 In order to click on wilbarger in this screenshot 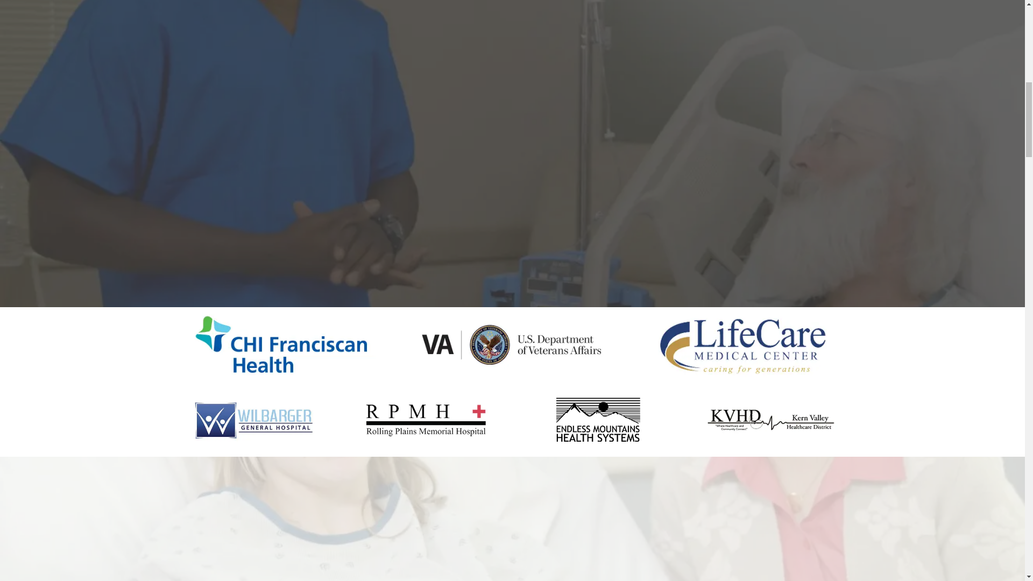, I will do `click(253, 420)`.